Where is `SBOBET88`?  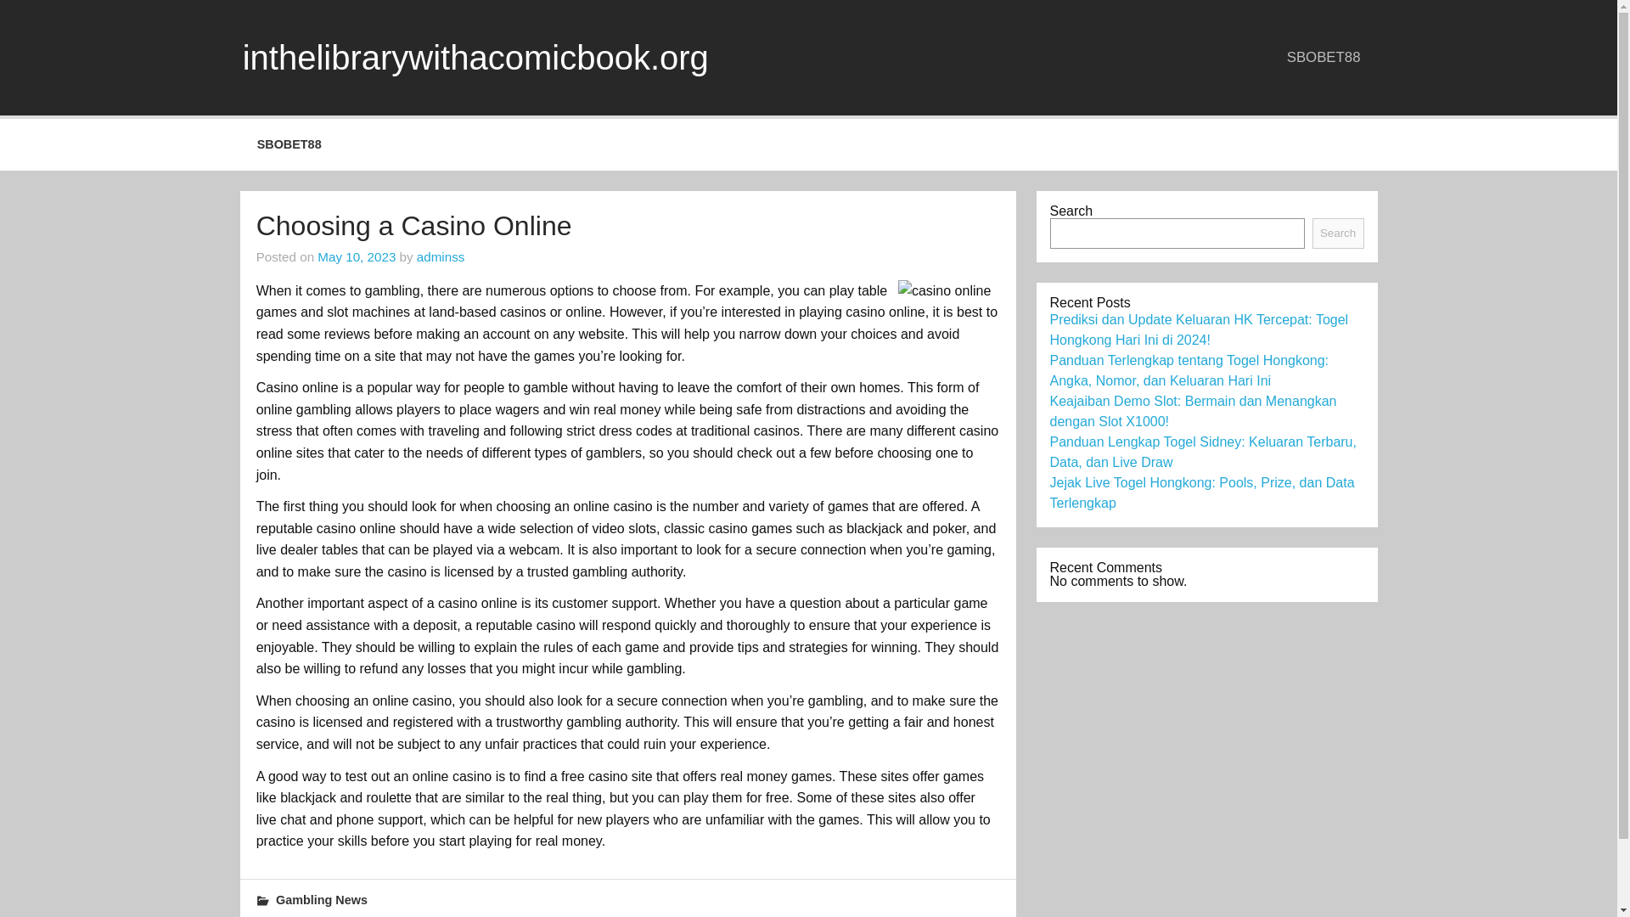
SBOBET88 is located at coordinates (1323, 57).